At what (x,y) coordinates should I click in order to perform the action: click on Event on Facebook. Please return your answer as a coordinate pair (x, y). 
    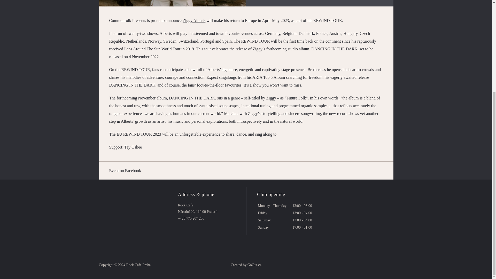
    Looking at the image, I should click on (246, 171).